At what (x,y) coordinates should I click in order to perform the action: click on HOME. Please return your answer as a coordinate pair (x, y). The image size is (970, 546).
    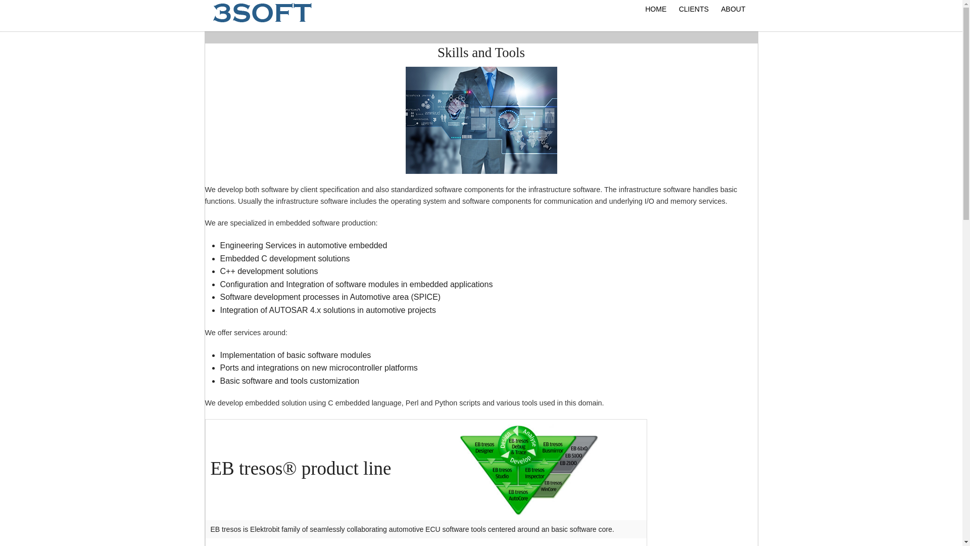
    Looking at the image, I should click on (656, 9).